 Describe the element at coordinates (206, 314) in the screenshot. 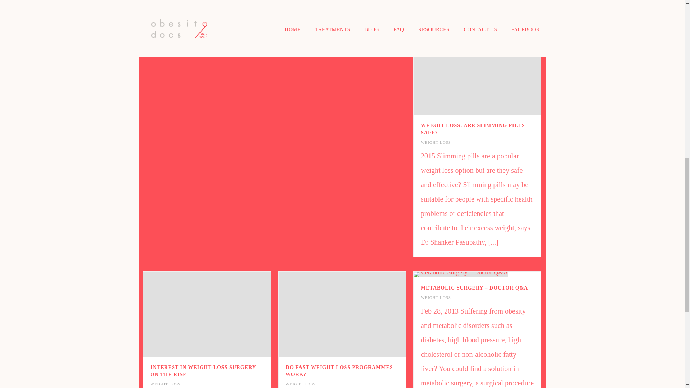

I see `Interest in weight-loss surgery on the rise` at that location.